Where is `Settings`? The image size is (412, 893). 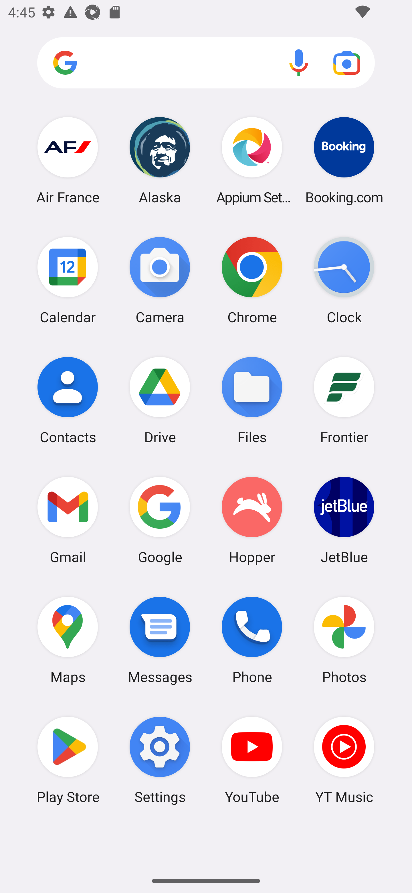 Settings is located at coordinates (160, 760).